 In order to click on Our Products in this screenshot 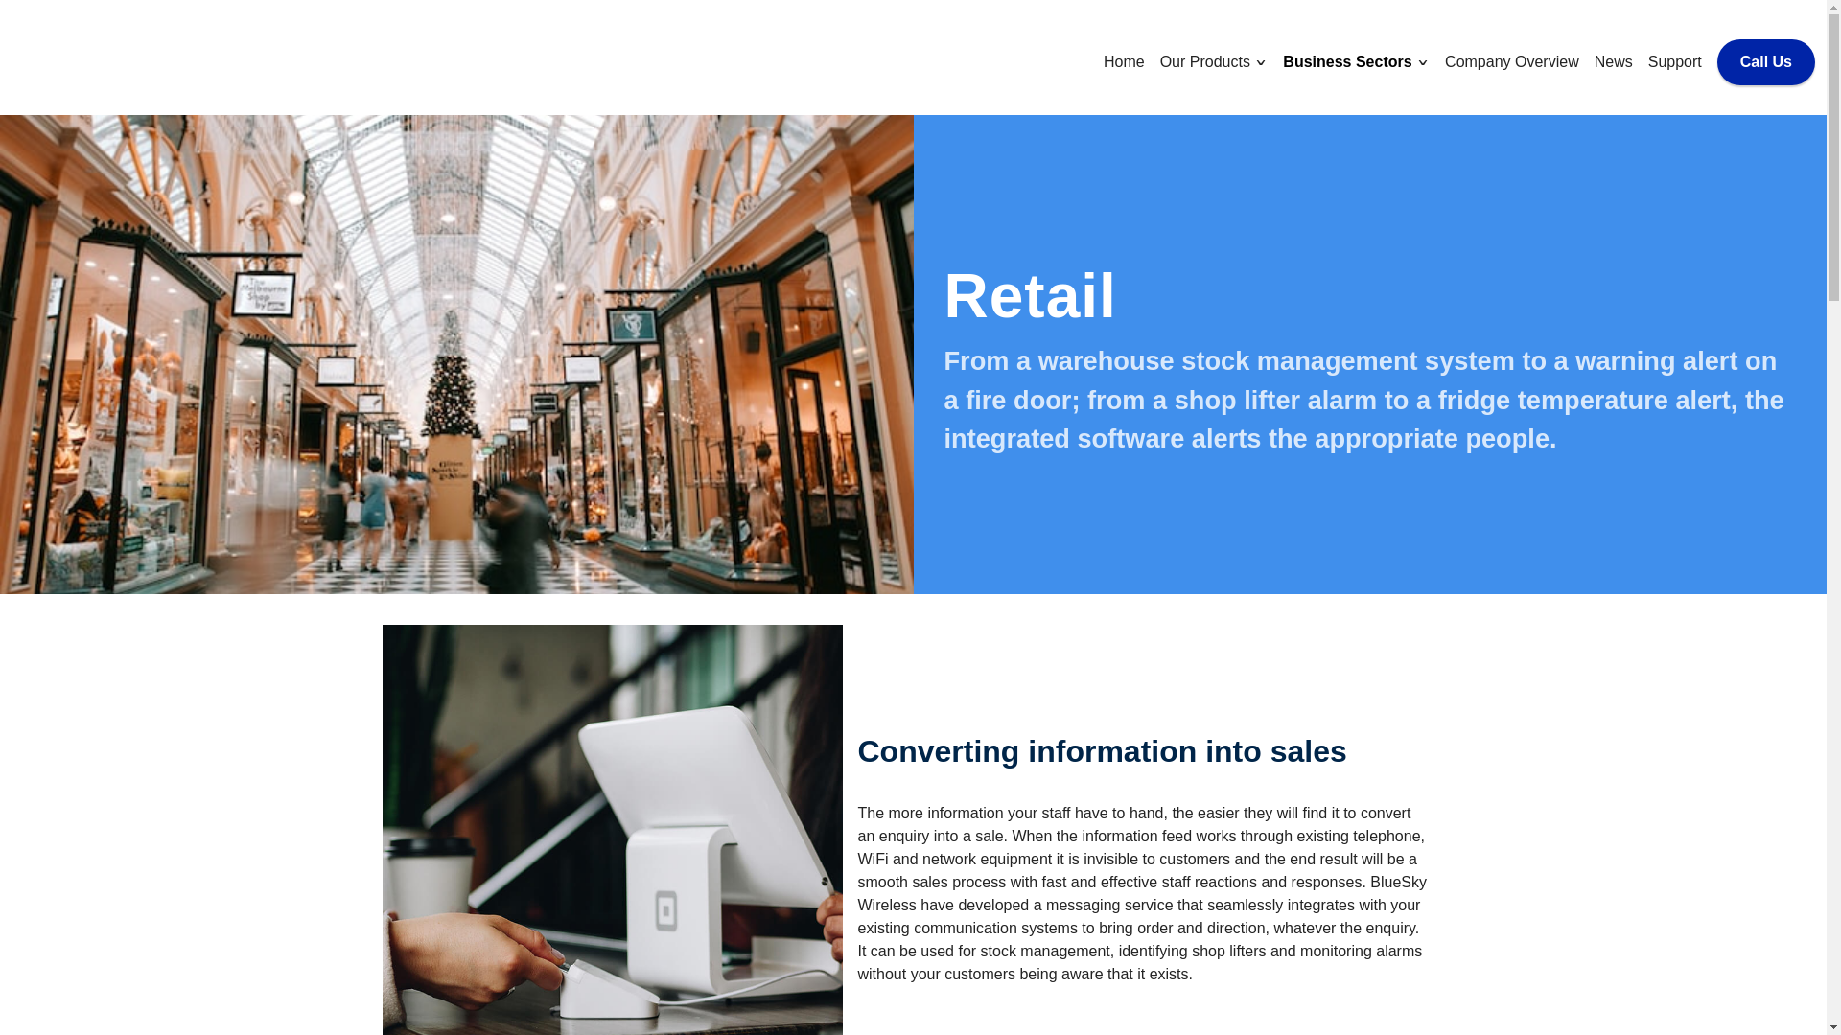, I will do `click(1207, 61)`.